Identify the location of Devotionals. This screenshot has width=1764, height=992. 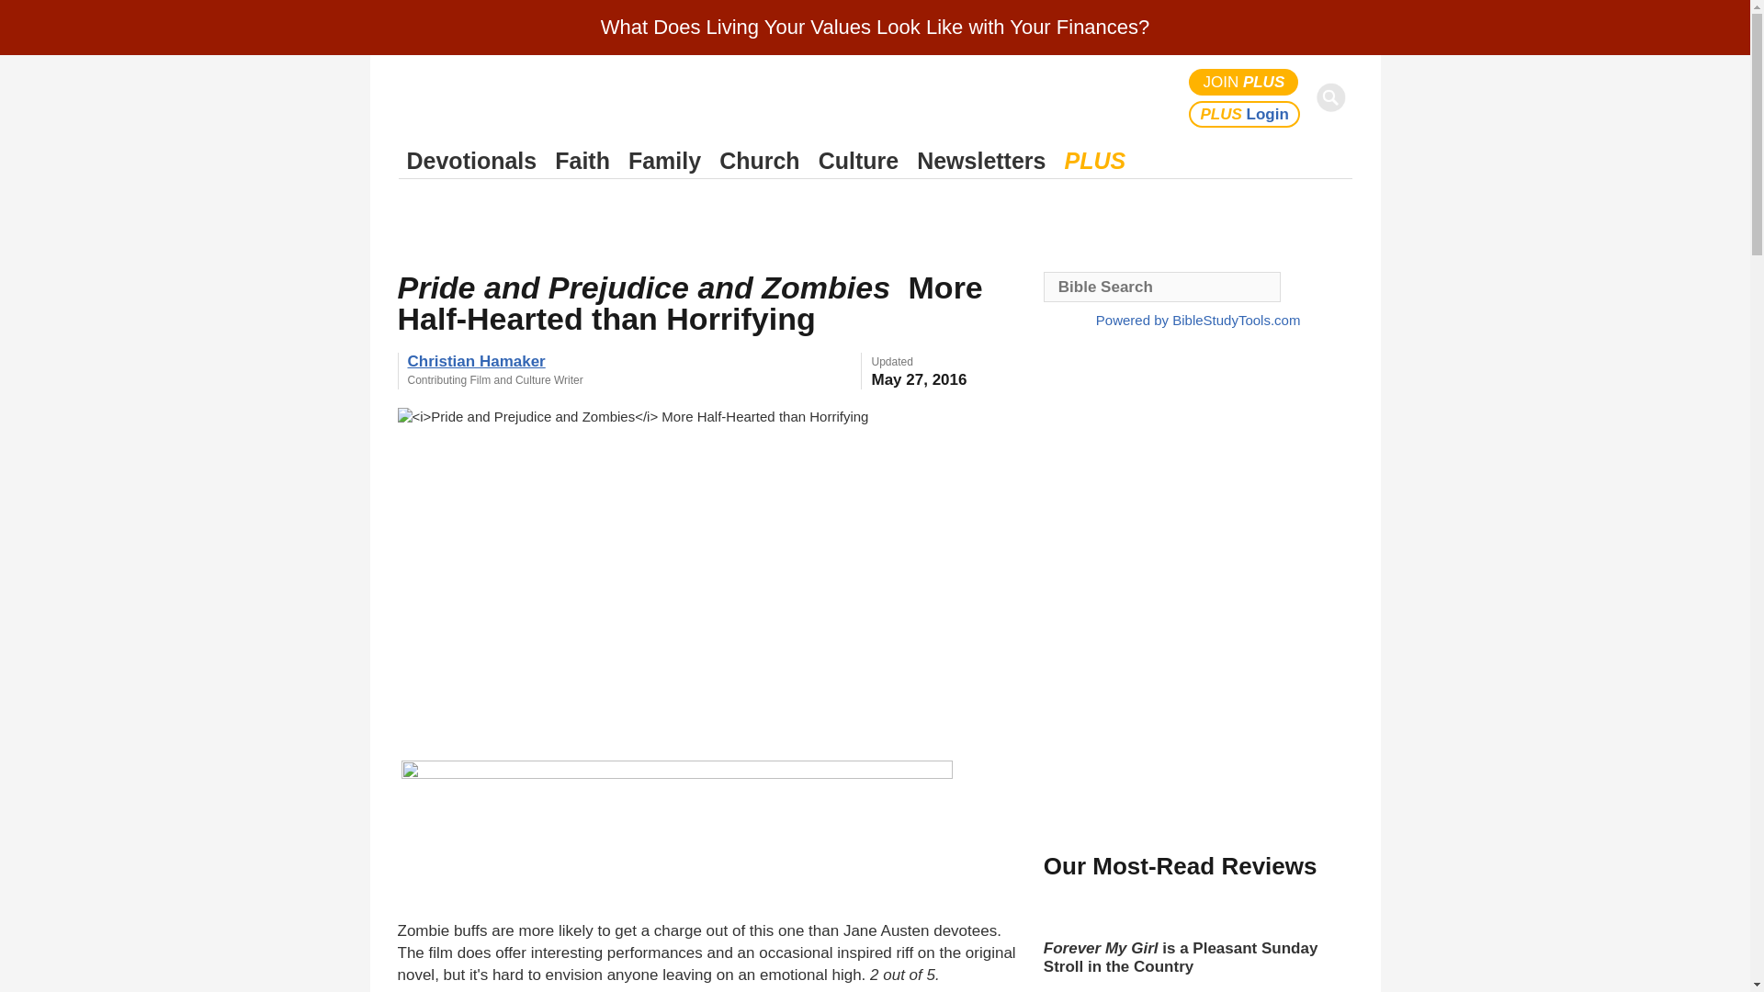
(471, 161).